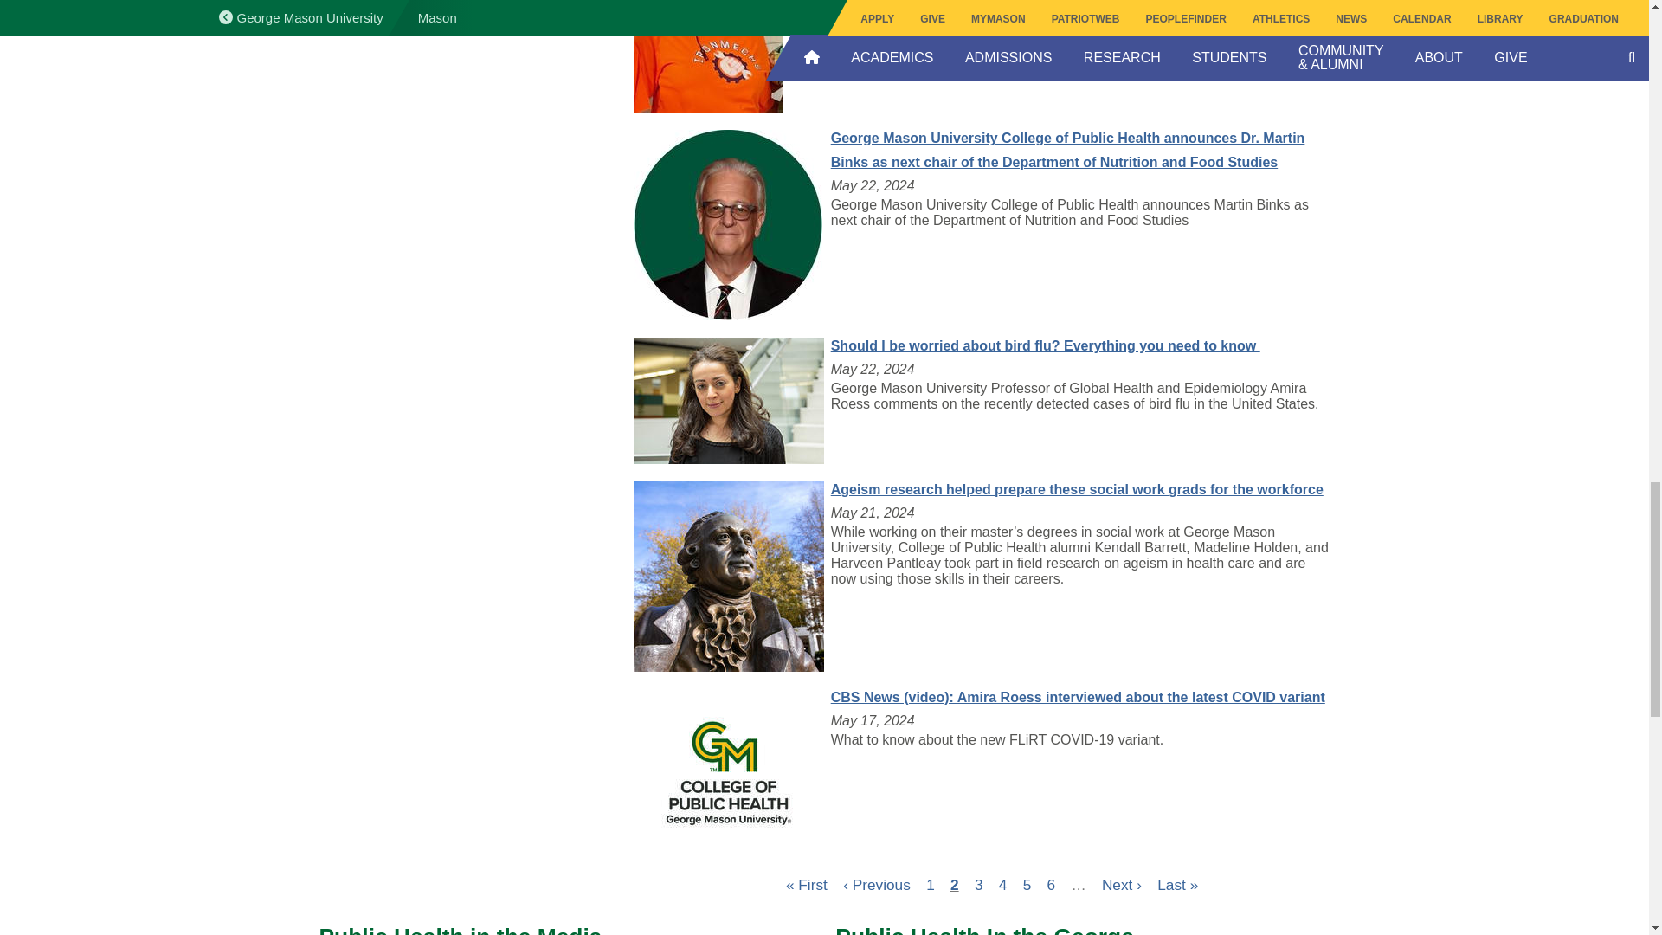  Describe the element at coordinates (1177, 885) in the screenshot. I see `Go to last page` at that location.